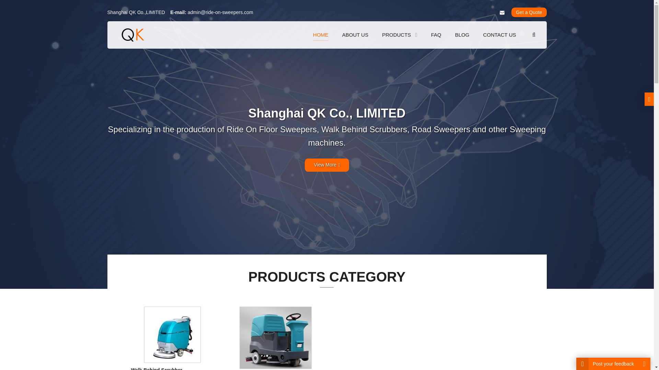  What do you see at coordinates (529, 12) in the screenshot?
I see `Get a Quote` at bounding box center [529, 12].